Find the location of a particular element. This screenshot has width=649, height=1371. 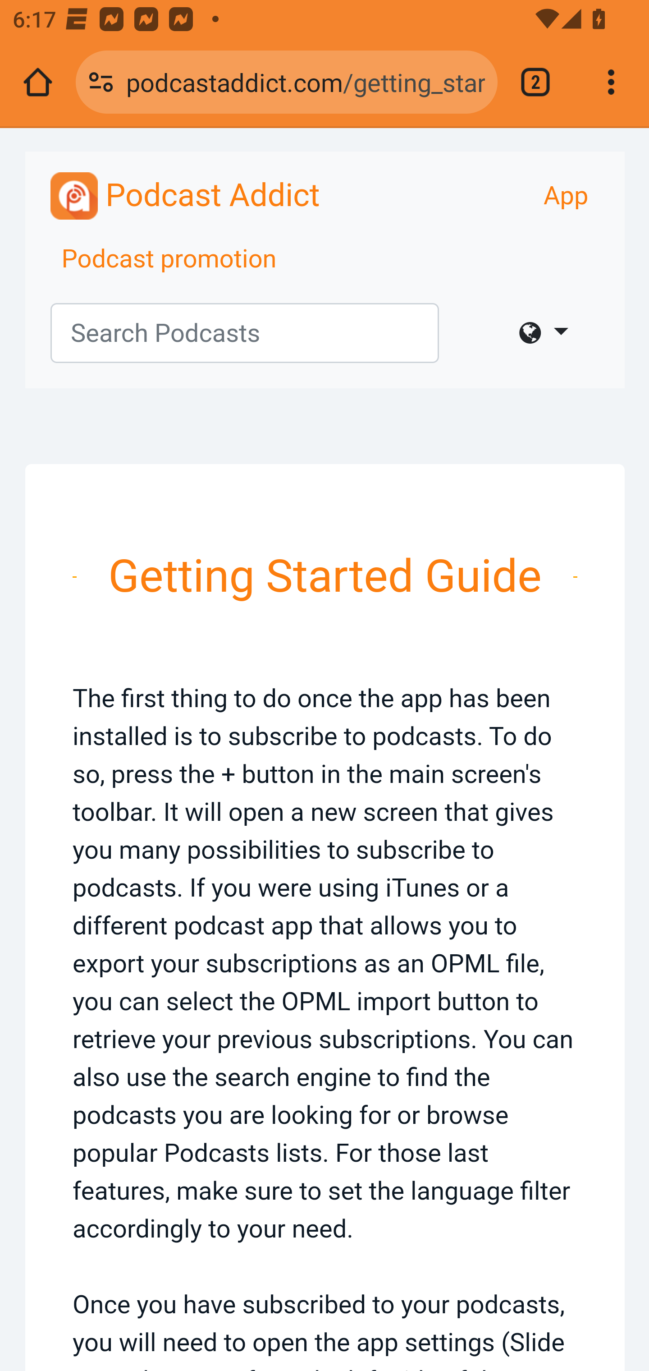

App is located at coordinates (566, 196).